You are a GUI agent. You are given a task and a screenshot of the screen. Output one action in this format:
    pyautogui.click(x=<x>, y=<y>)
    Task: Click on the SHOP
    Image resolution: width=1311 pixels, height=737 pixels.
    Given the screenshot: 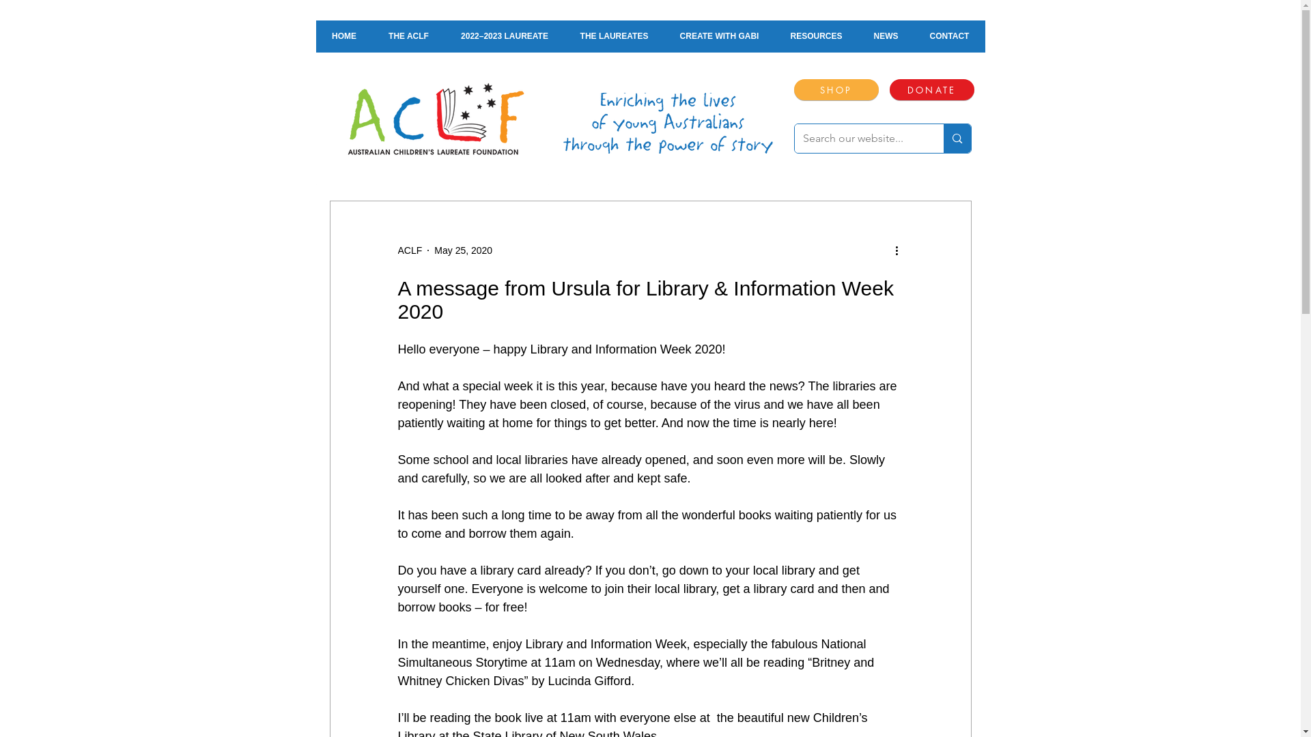 What is the action you would take?
    pyautogui.click(x=836, y=90)
    